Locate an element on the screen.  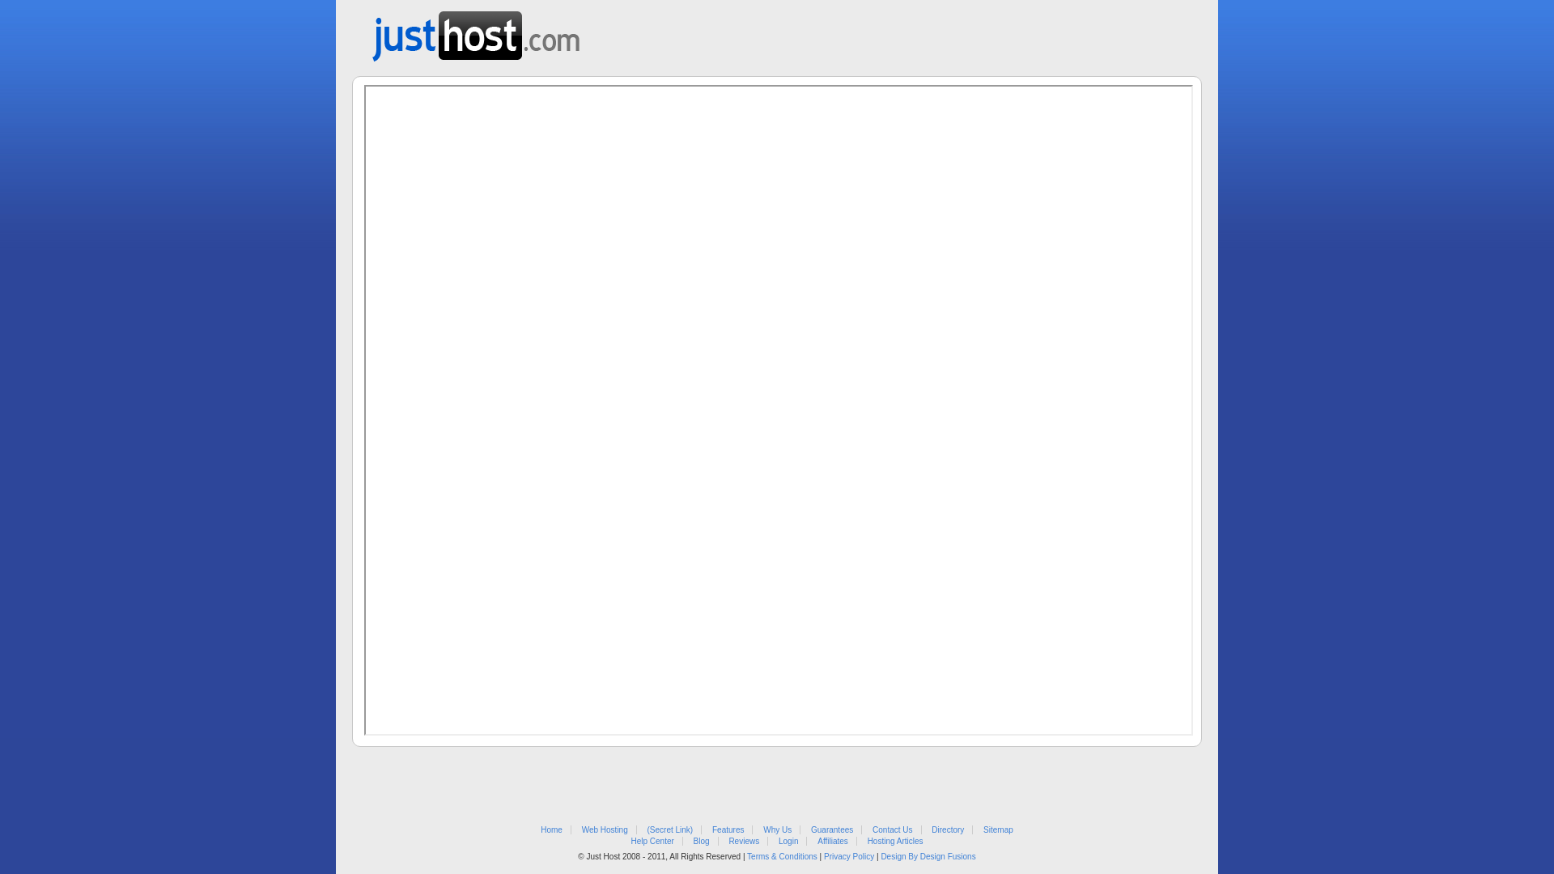
Sitemap is located at coordinates (999, 830).